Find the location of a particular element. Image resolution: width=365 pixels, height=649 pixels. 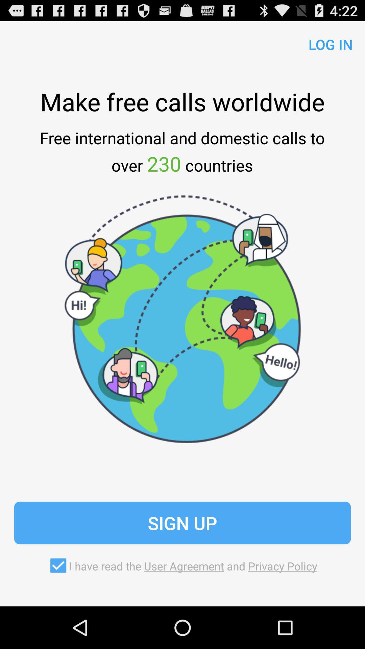

scroll to the i have read icon is located at coordinates (182, 566).